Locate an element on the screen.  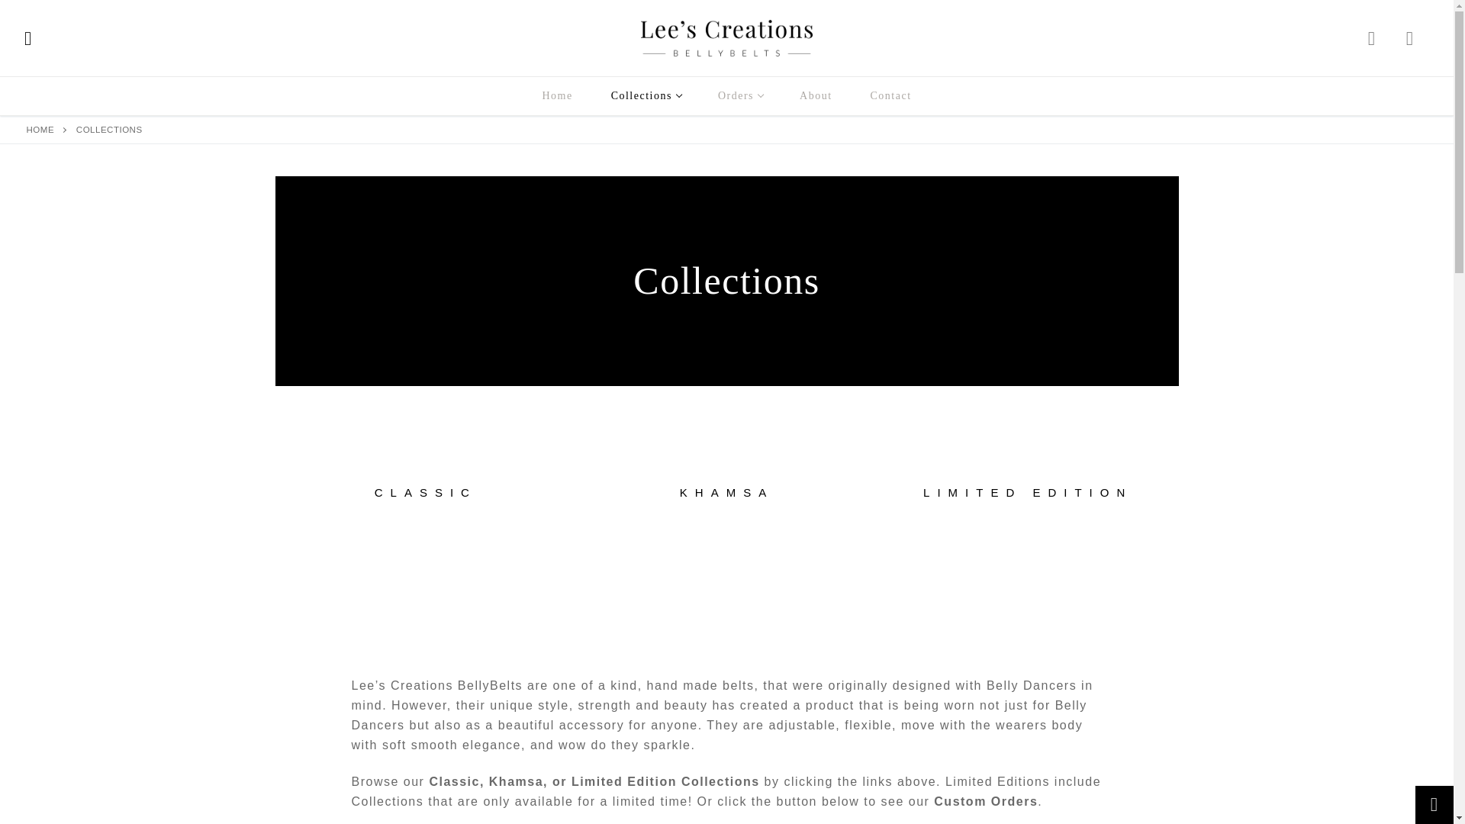
About is located at coordinates (645, 95).